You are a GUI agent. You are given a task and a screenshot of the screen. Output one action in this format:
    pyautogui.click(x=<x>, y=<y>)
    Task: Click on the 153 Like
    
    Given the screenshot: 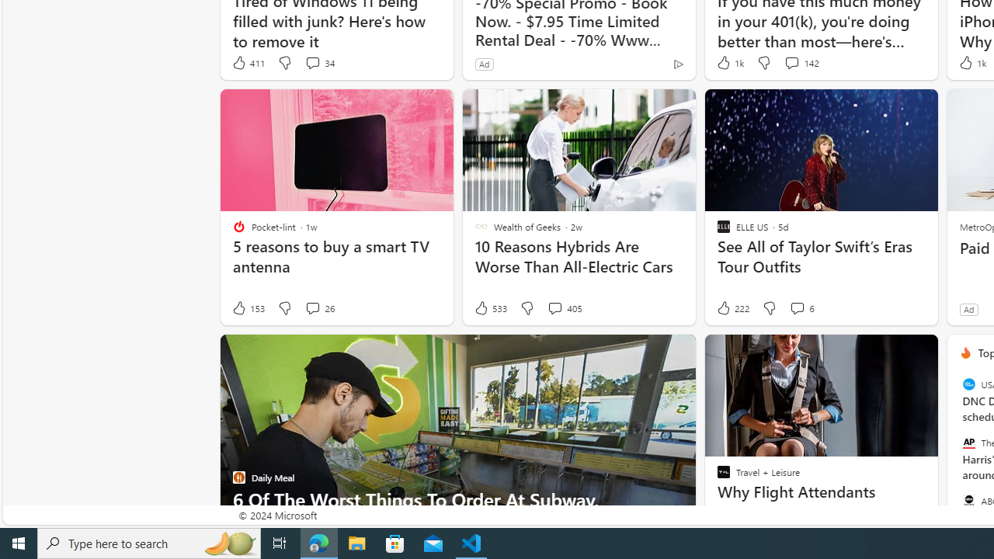 What is the action you would take?
    pyautogui.click(x=248, y=308)
    